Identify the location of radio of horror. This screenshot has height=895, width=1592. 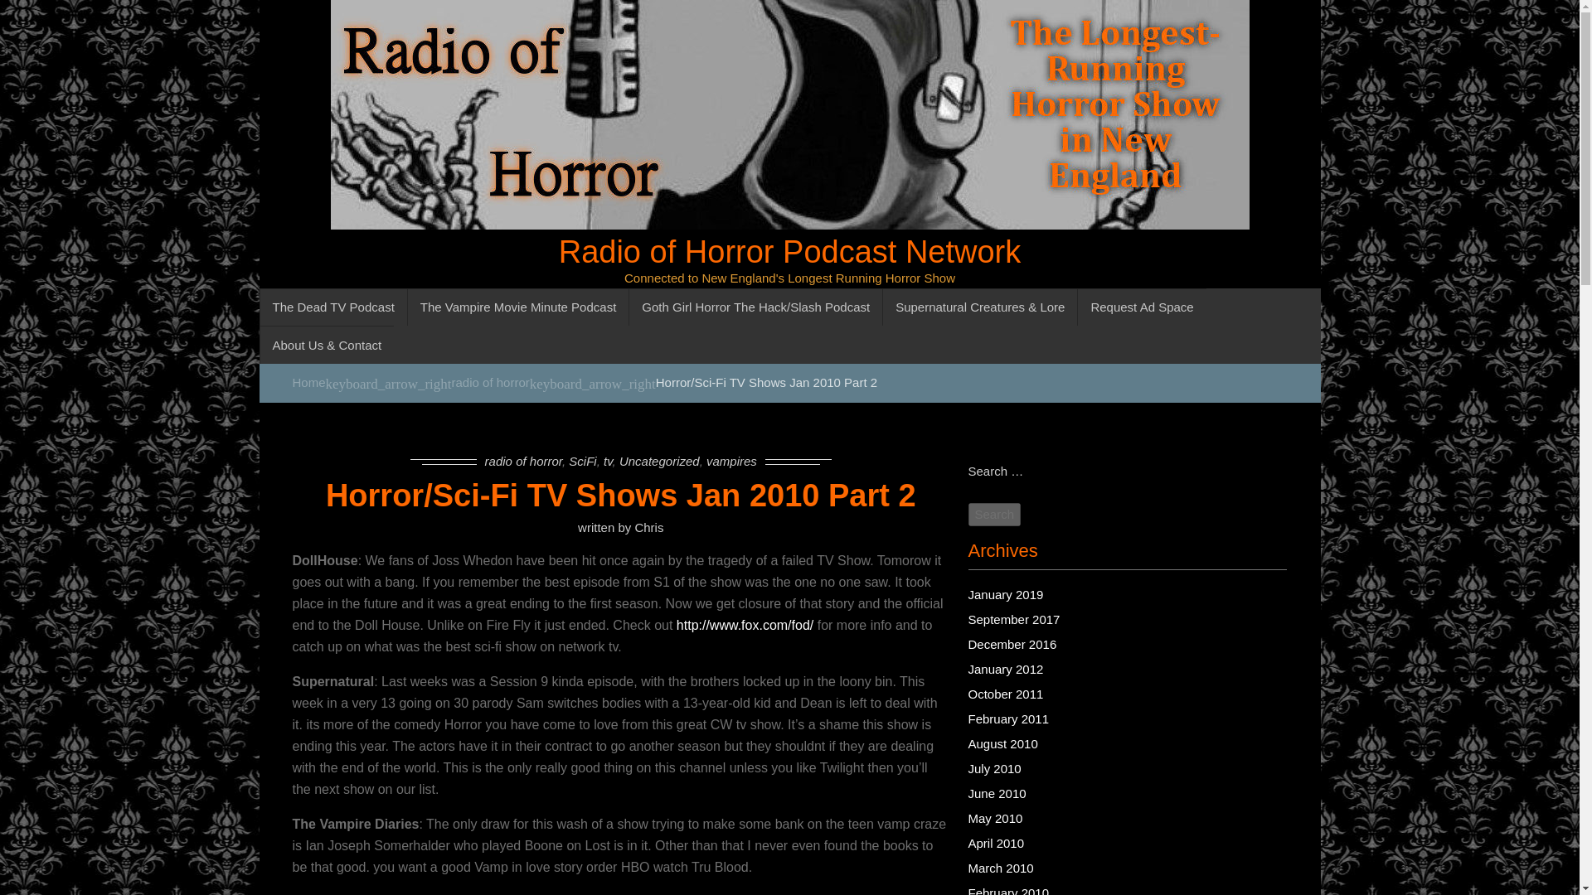
(491, 381).